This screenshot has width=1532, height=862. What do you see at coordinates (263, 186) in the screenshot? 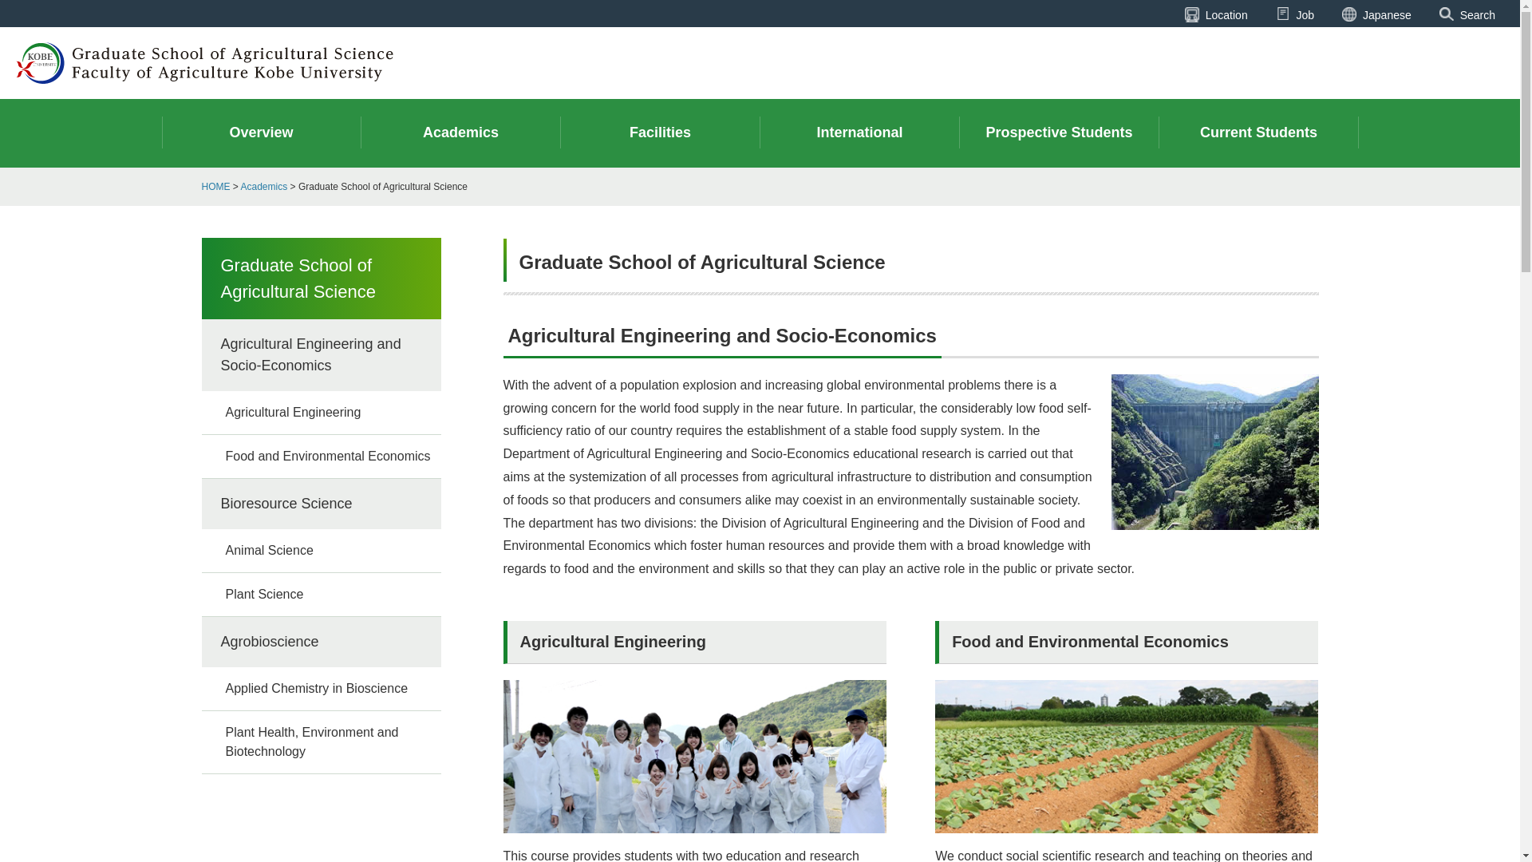
I see `Academics` at bounding box center [263, 186].